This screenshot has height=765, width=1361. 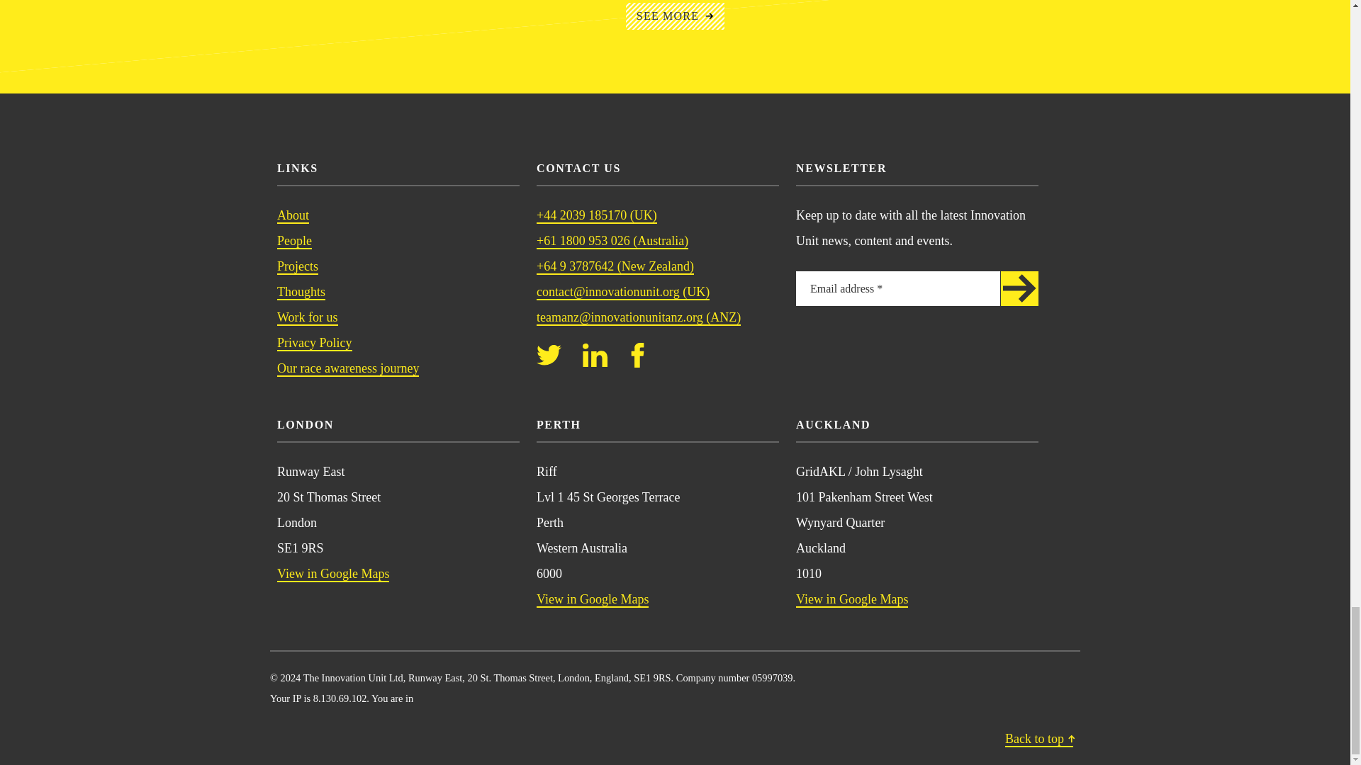 What do you see at coordinates (637, 354) in the screenshot?
I see `Facebook` at bounding box center [637, 354].